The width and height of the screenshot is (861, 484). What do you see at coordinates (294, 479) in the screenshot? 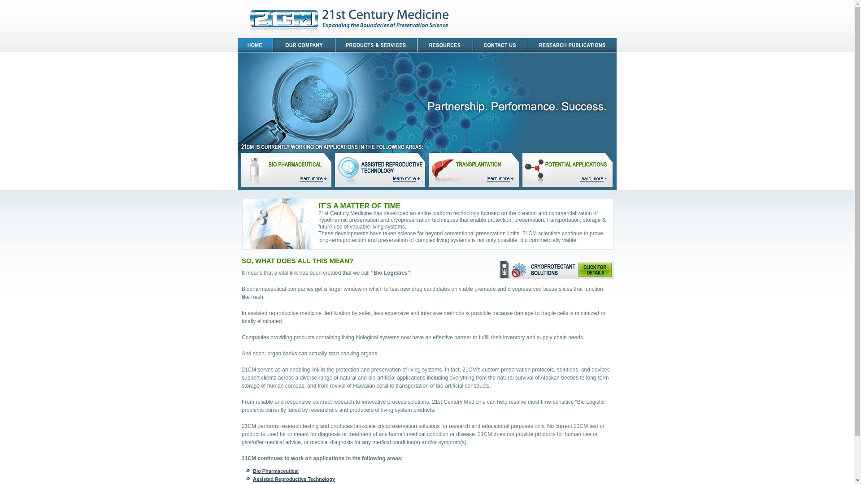
I see `Assisted Reproductive Technology` at bounding box center [294, 479].